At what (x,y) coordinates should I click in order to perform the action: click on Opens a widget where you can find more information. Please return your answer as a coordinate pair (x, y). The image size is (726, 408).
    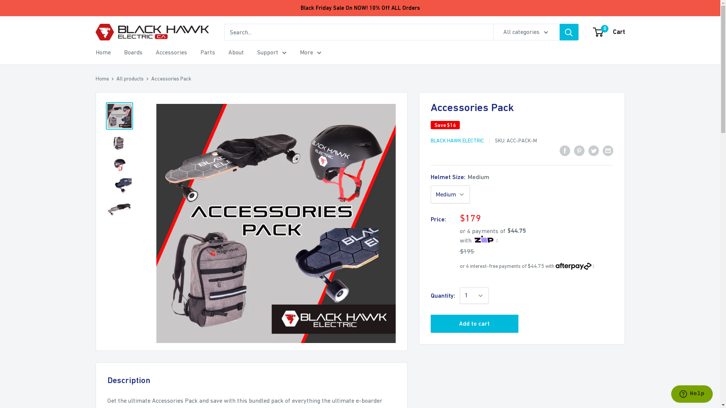
    Looking at the image, I should click on (692, 395).